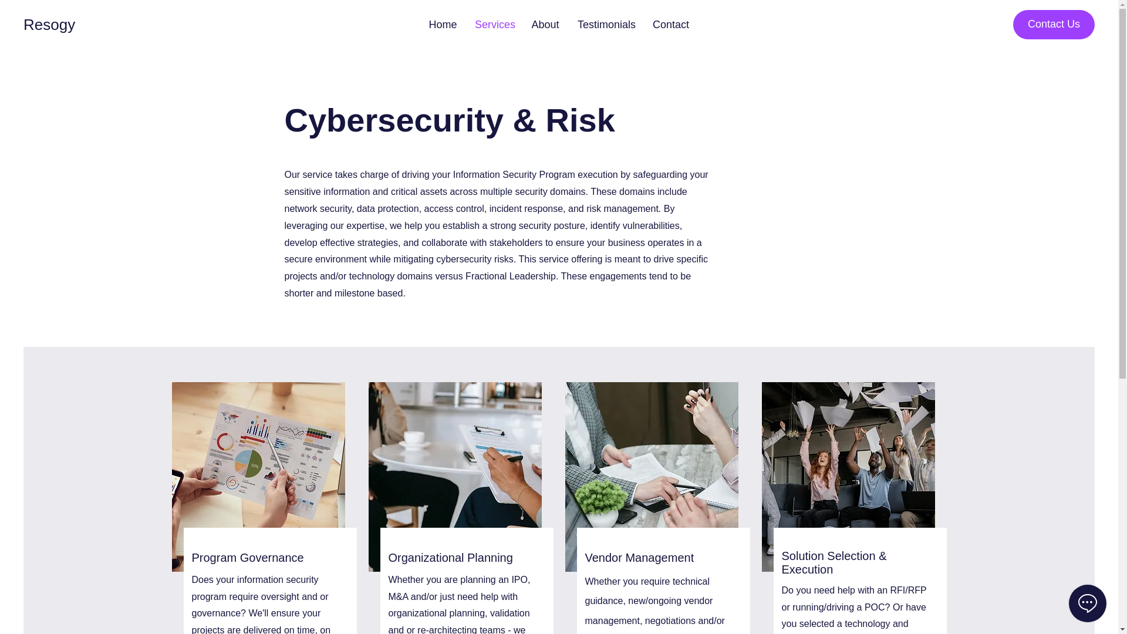 This screenshot has height=634, width=1127. What do you see at coordinates (545, 25) in the screenshot?
I see `About` at bounding box center [545, 25].